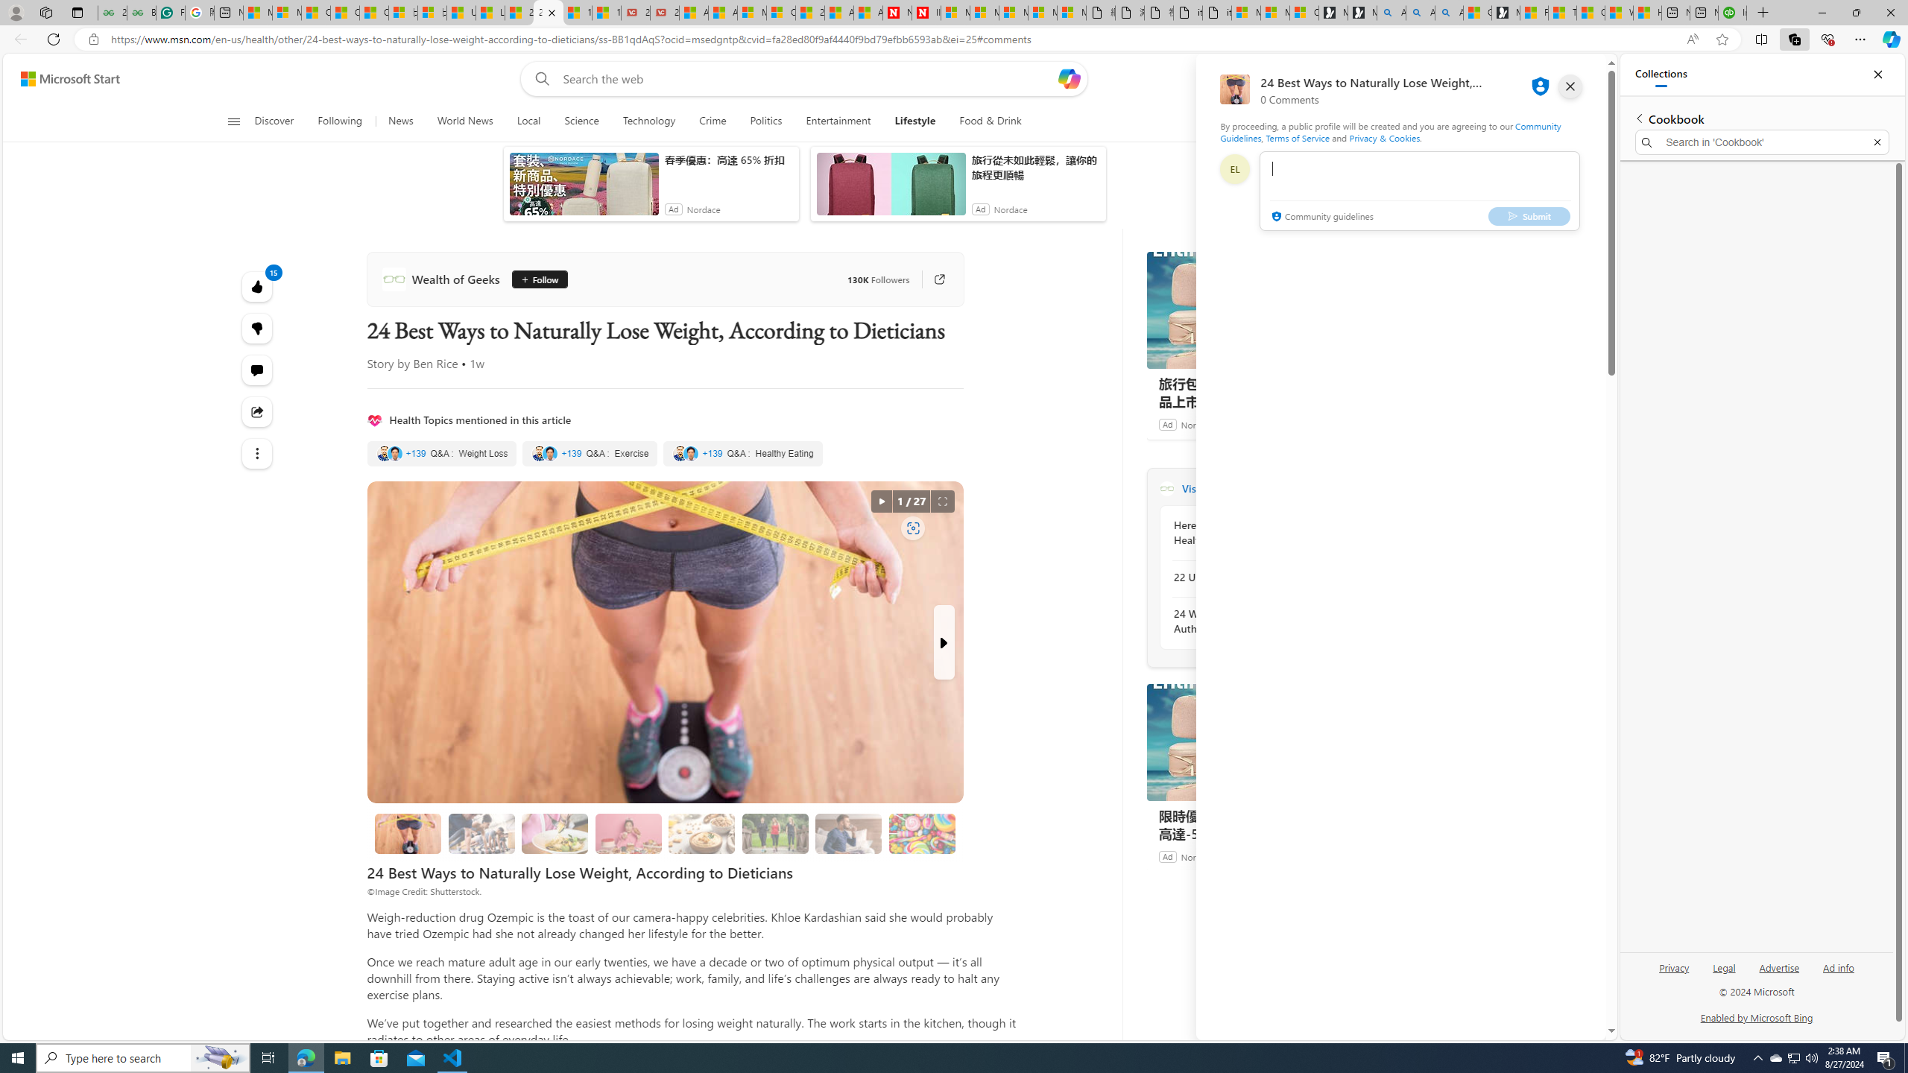 Image resolution: width=1908 pixels, height=1073 pixels. What do you see at coordinates (1570, 86) in the screenshot?
I see `close` at bounding box center [1570, 86].